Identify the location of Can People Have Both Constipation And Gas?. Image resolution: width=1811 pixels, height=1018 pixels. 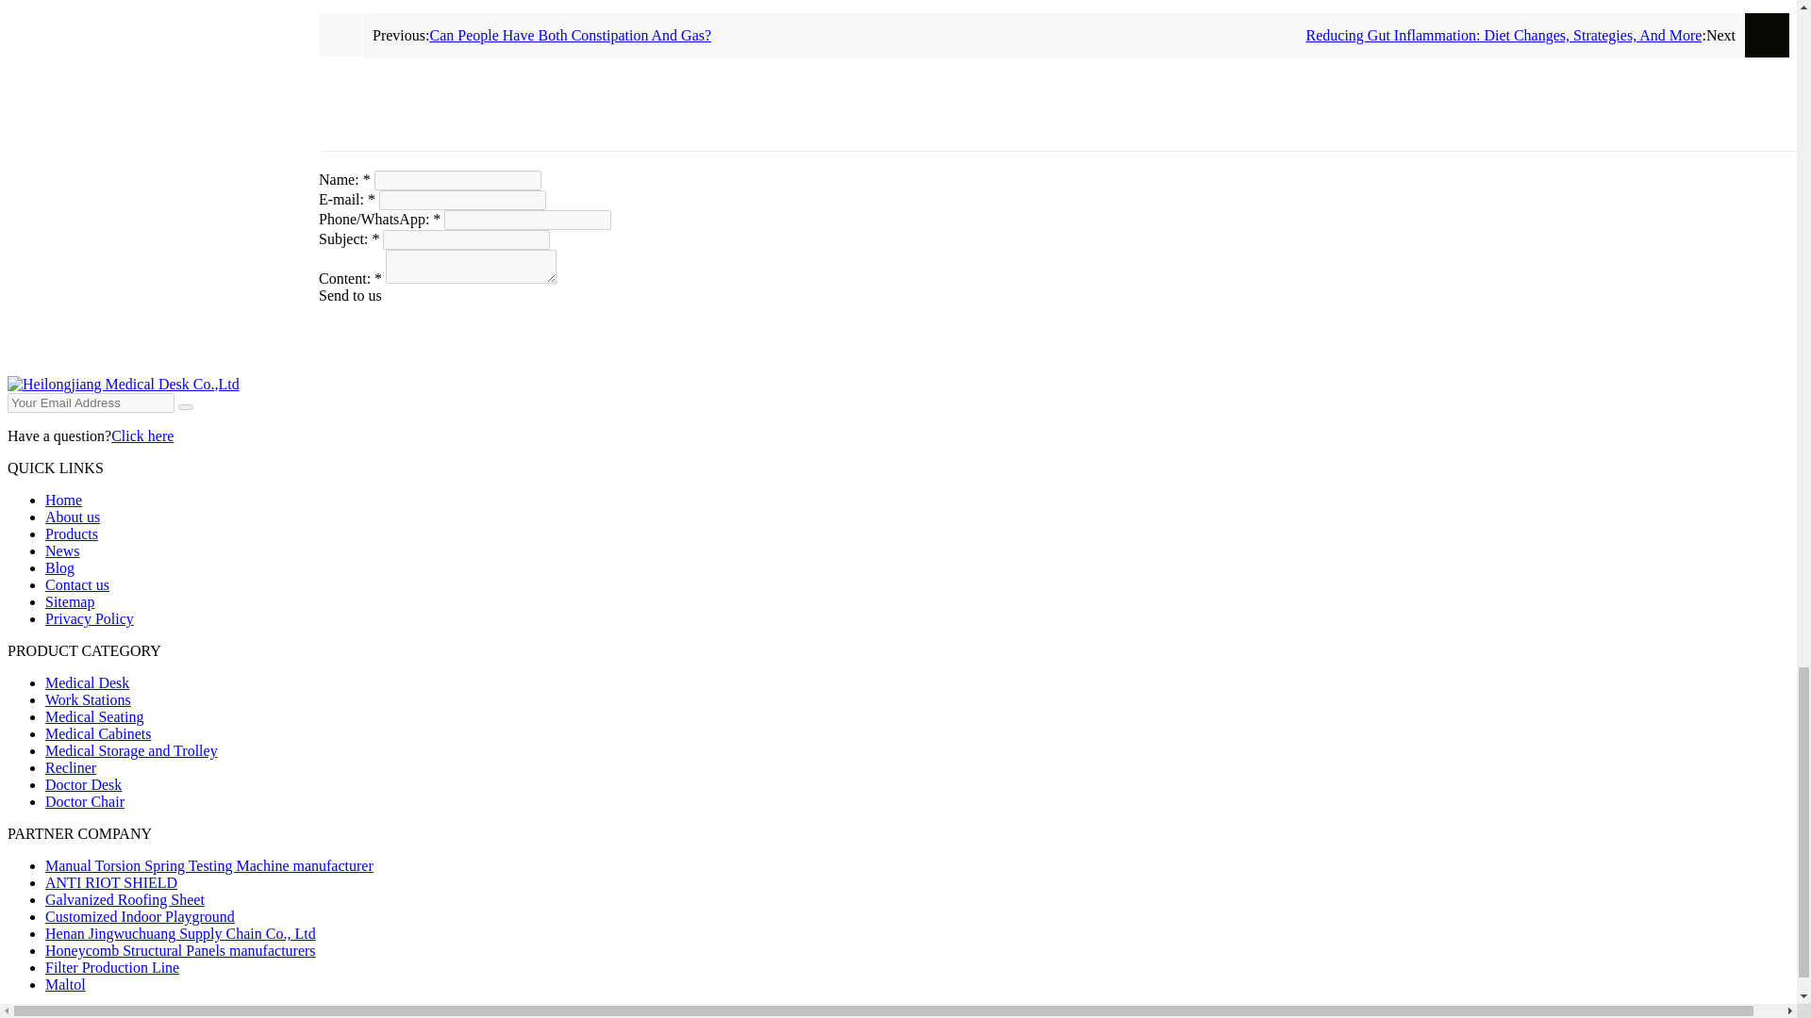
(741, 36).